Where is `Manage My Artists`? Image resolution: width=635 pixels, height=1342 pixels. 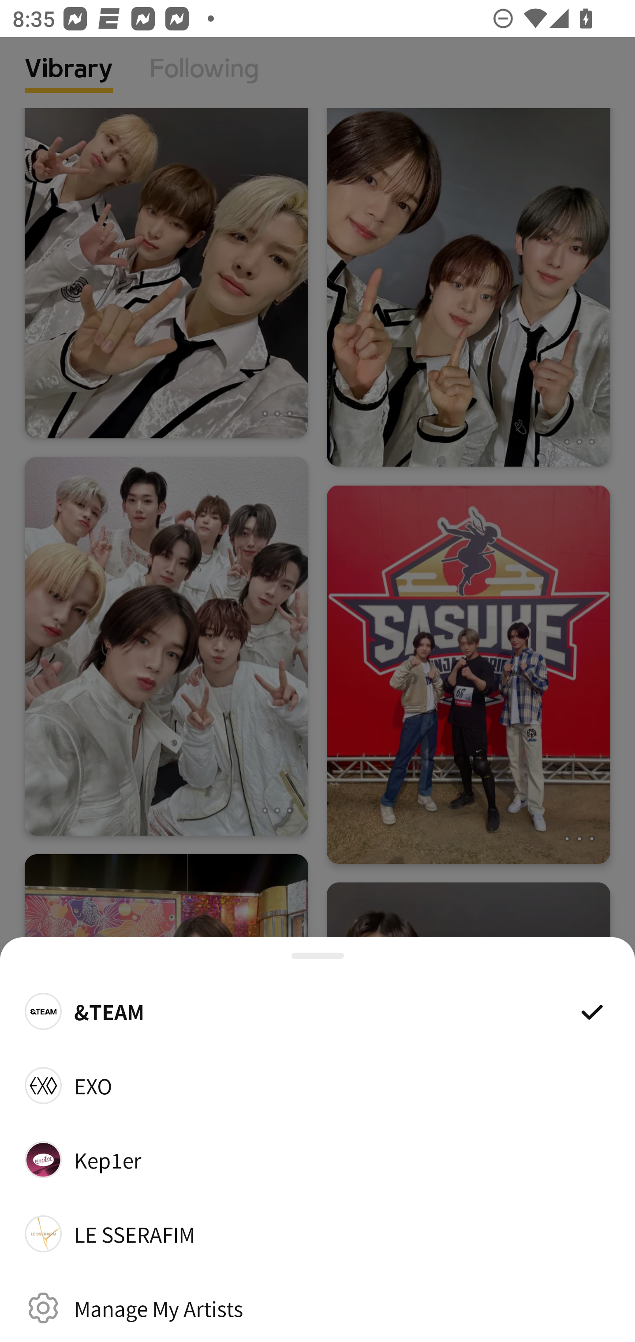
Manage My Artists is located at coordinates (317, 1308).